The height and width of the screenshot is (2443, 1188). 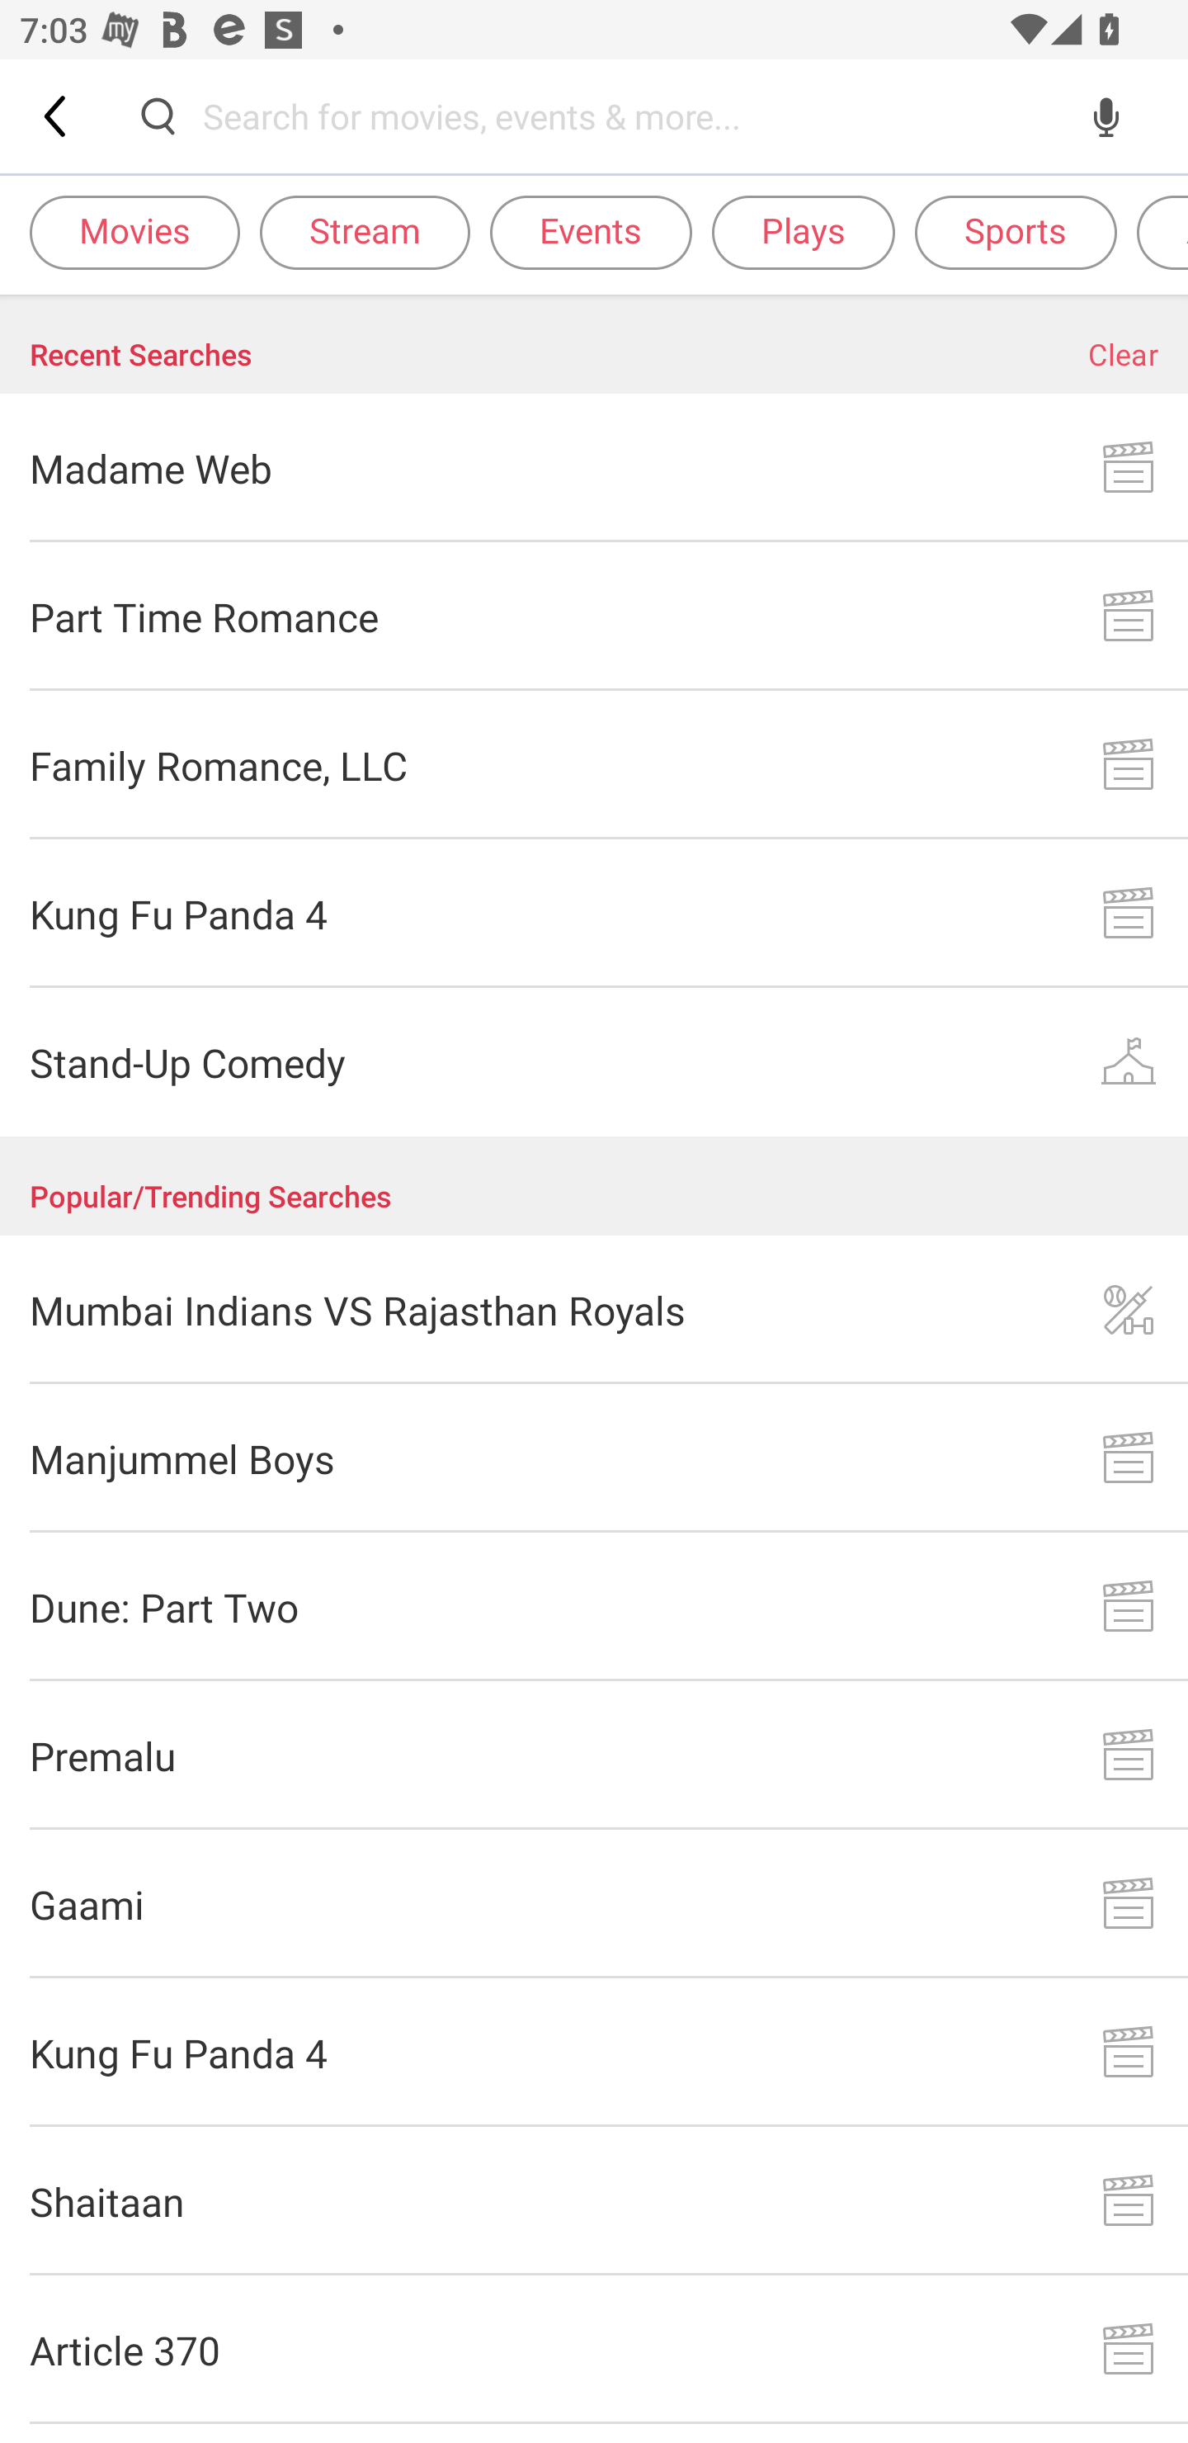 I want to click on Movies, so click(x=134, y=231).